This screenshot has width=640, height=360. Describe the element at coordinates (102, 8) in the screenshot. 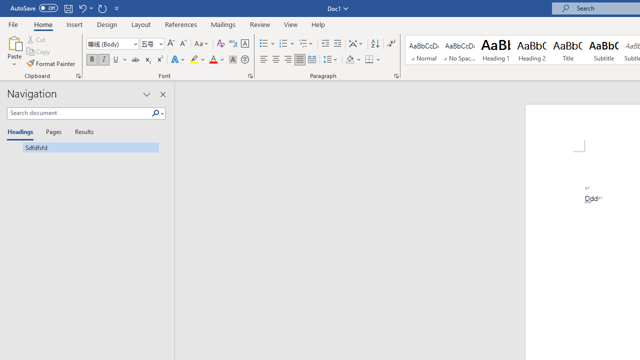

I see `Repeat Style` at that location.